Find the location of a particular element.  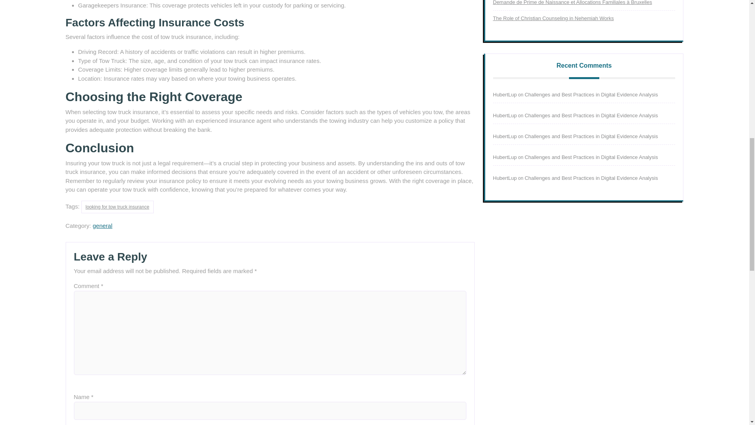

general is located at coordinates (103, 225).